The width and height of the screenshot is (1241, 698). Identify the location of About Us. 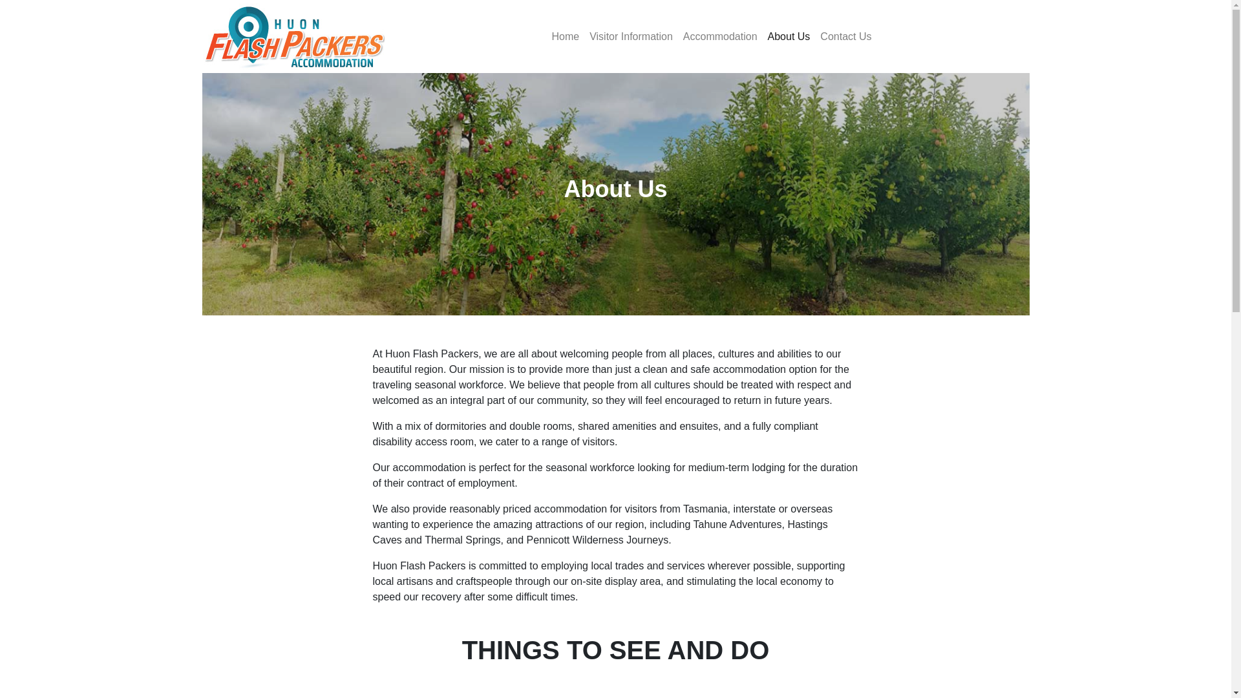
(789, 36).